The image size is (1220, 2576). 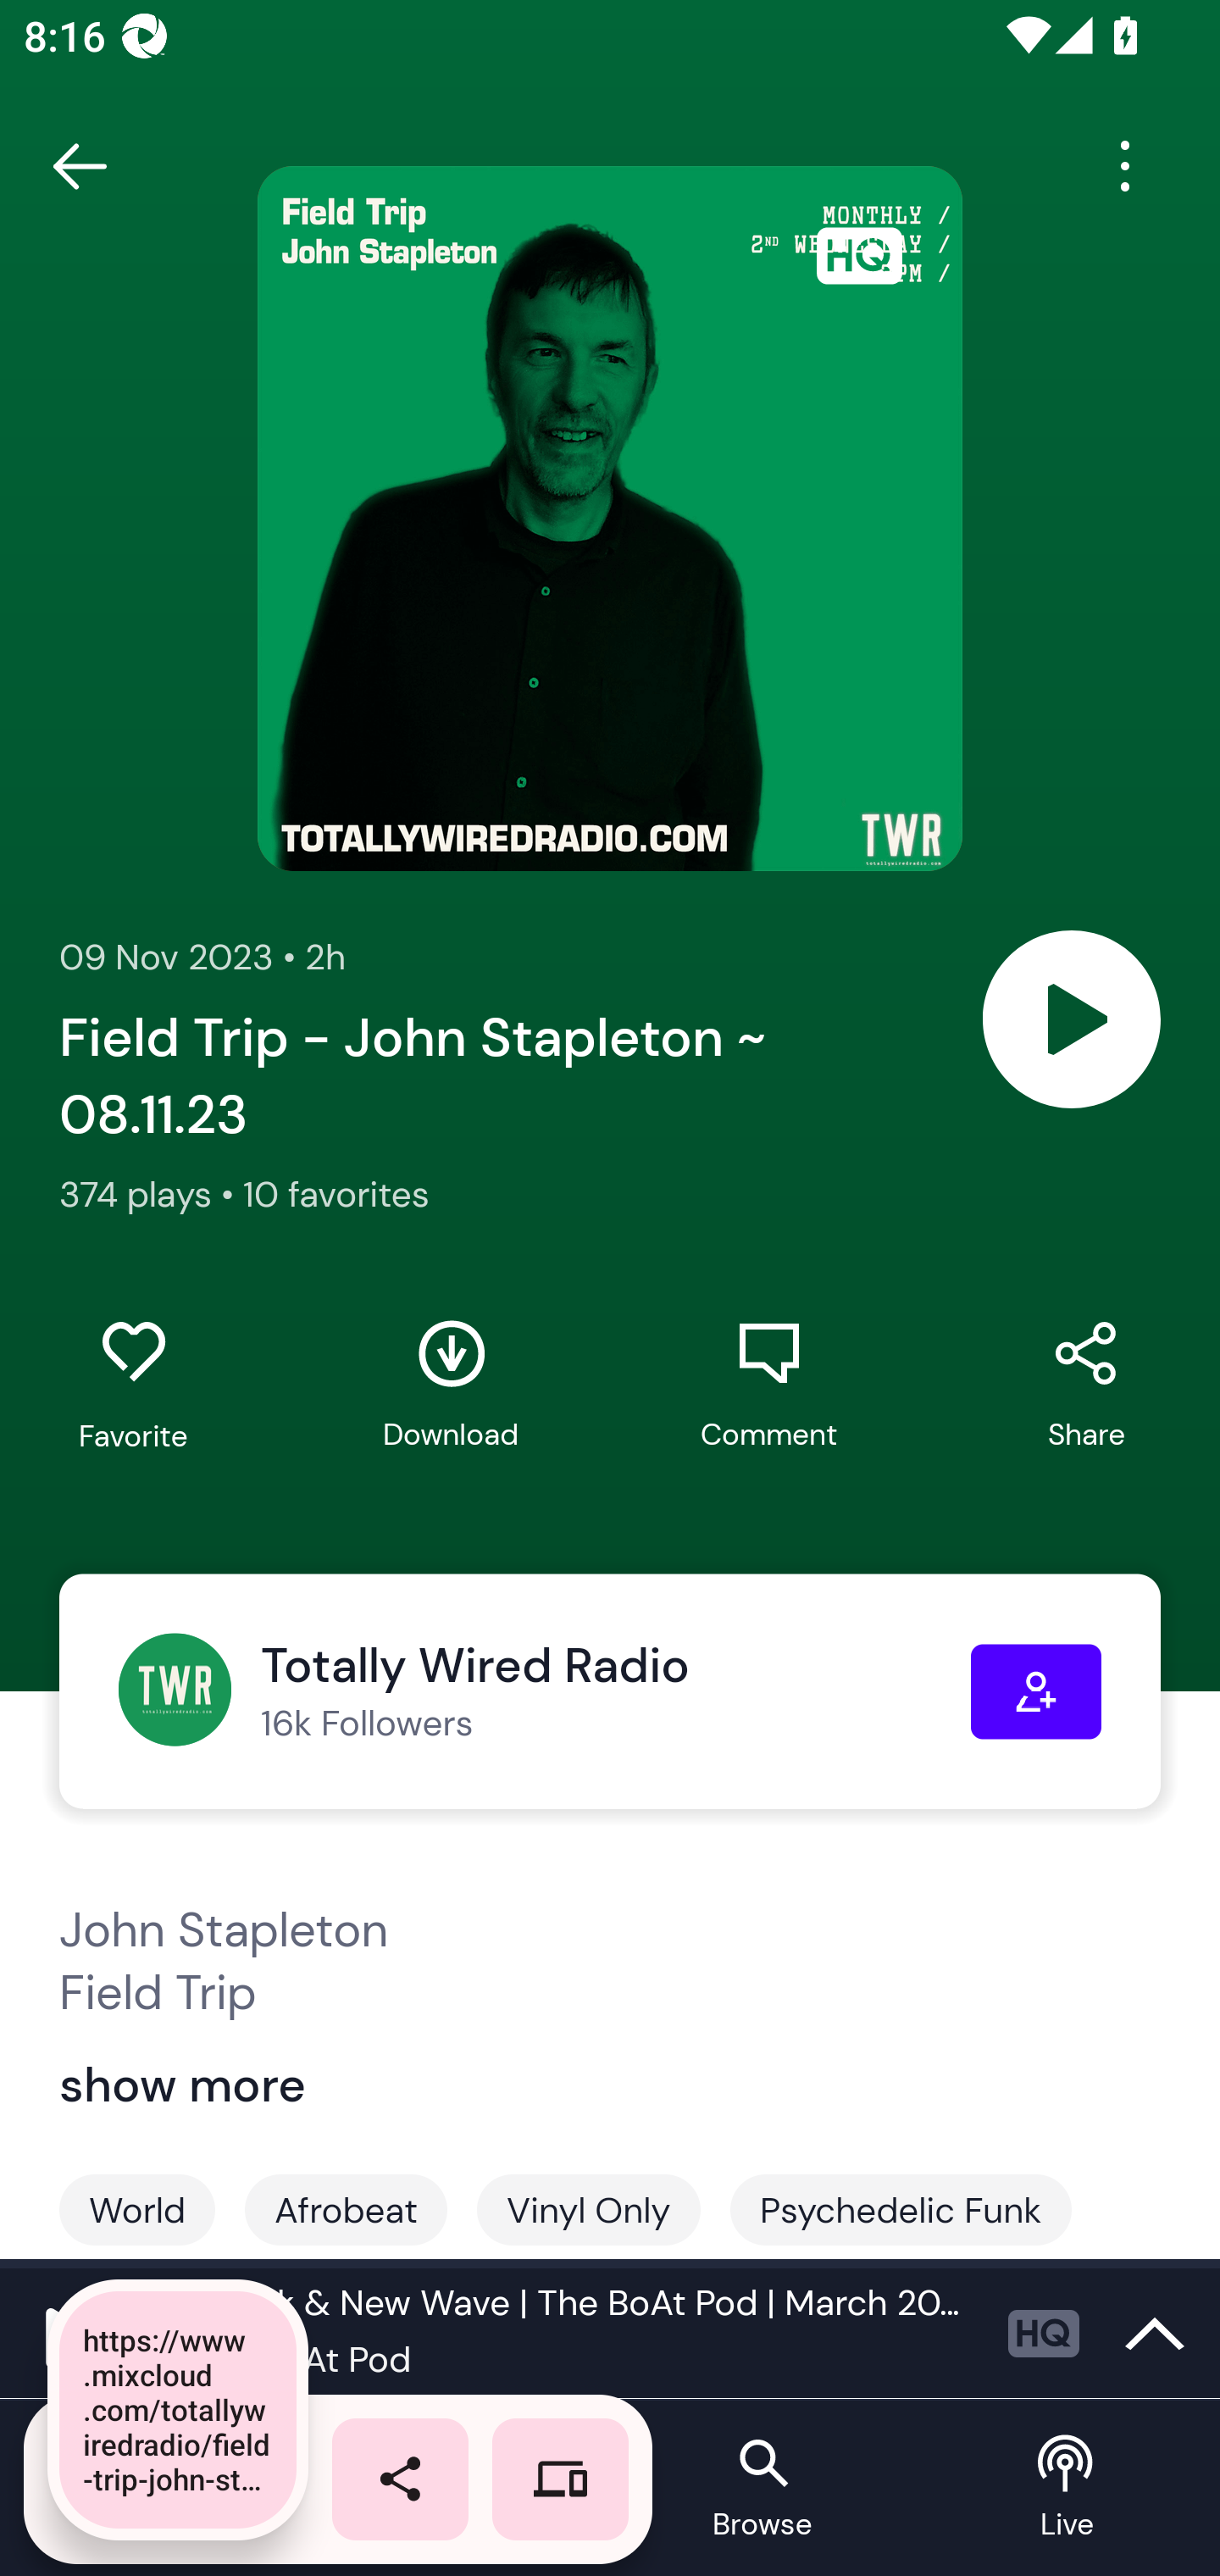 What do you see at coordinates (1086, 1385) in the screenshot?
I see `Share` at bounding box center [1086, 1385].